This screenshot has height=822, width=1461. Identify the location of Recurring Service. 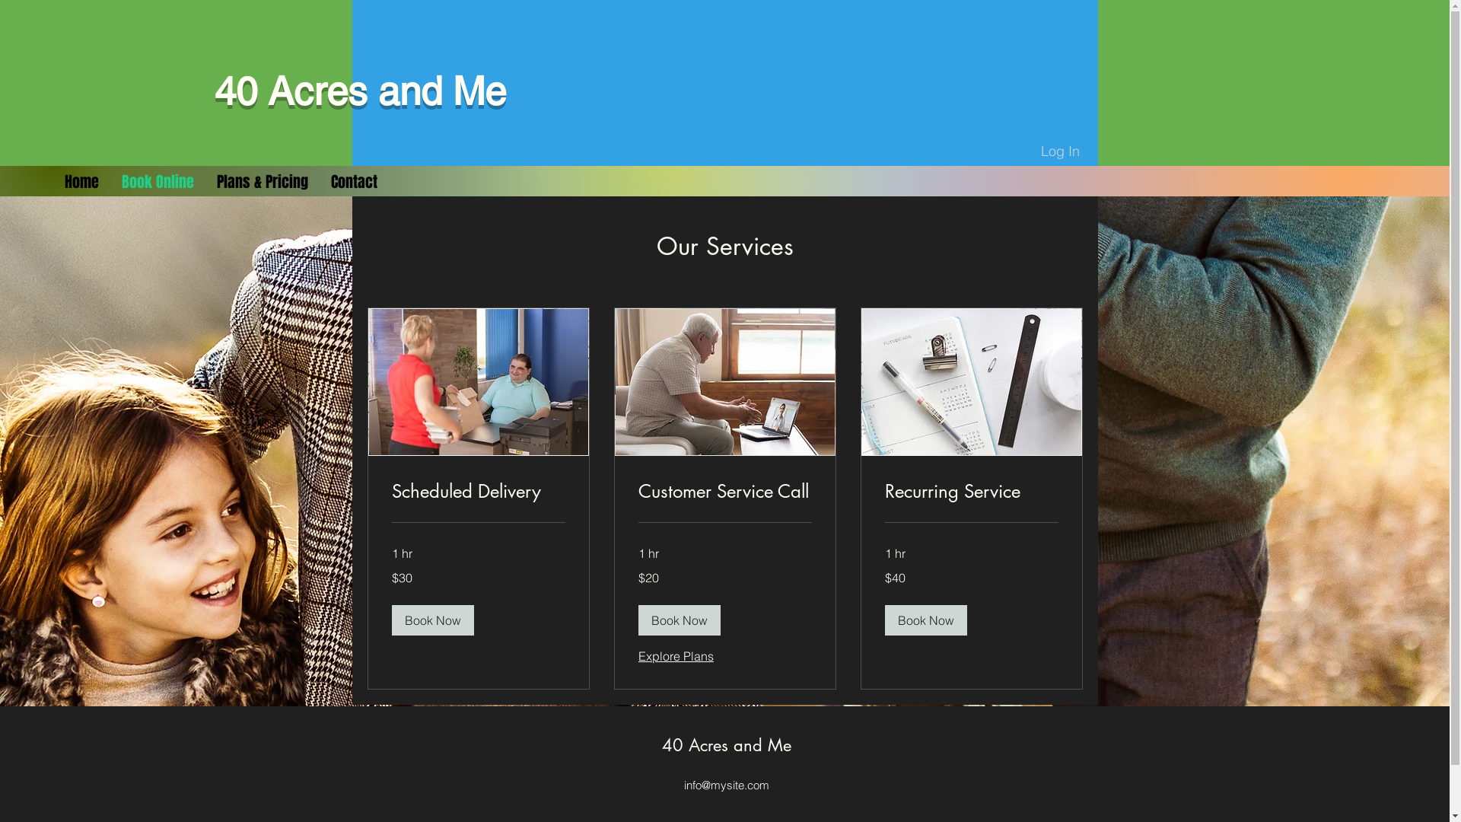
(971, 492).